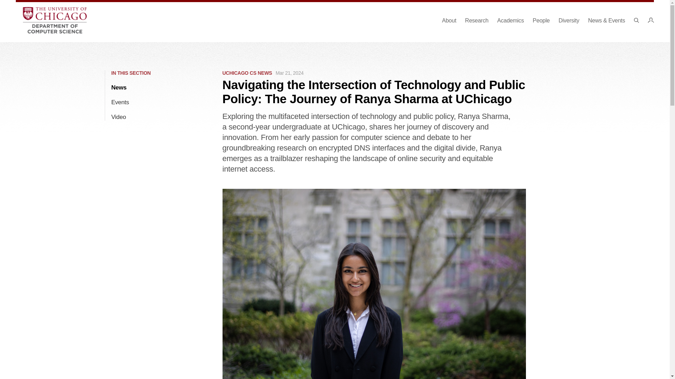  What do you see at coordinates (476, 20) in the screenshot?
I see `Research` at bounding box center [476, 20].